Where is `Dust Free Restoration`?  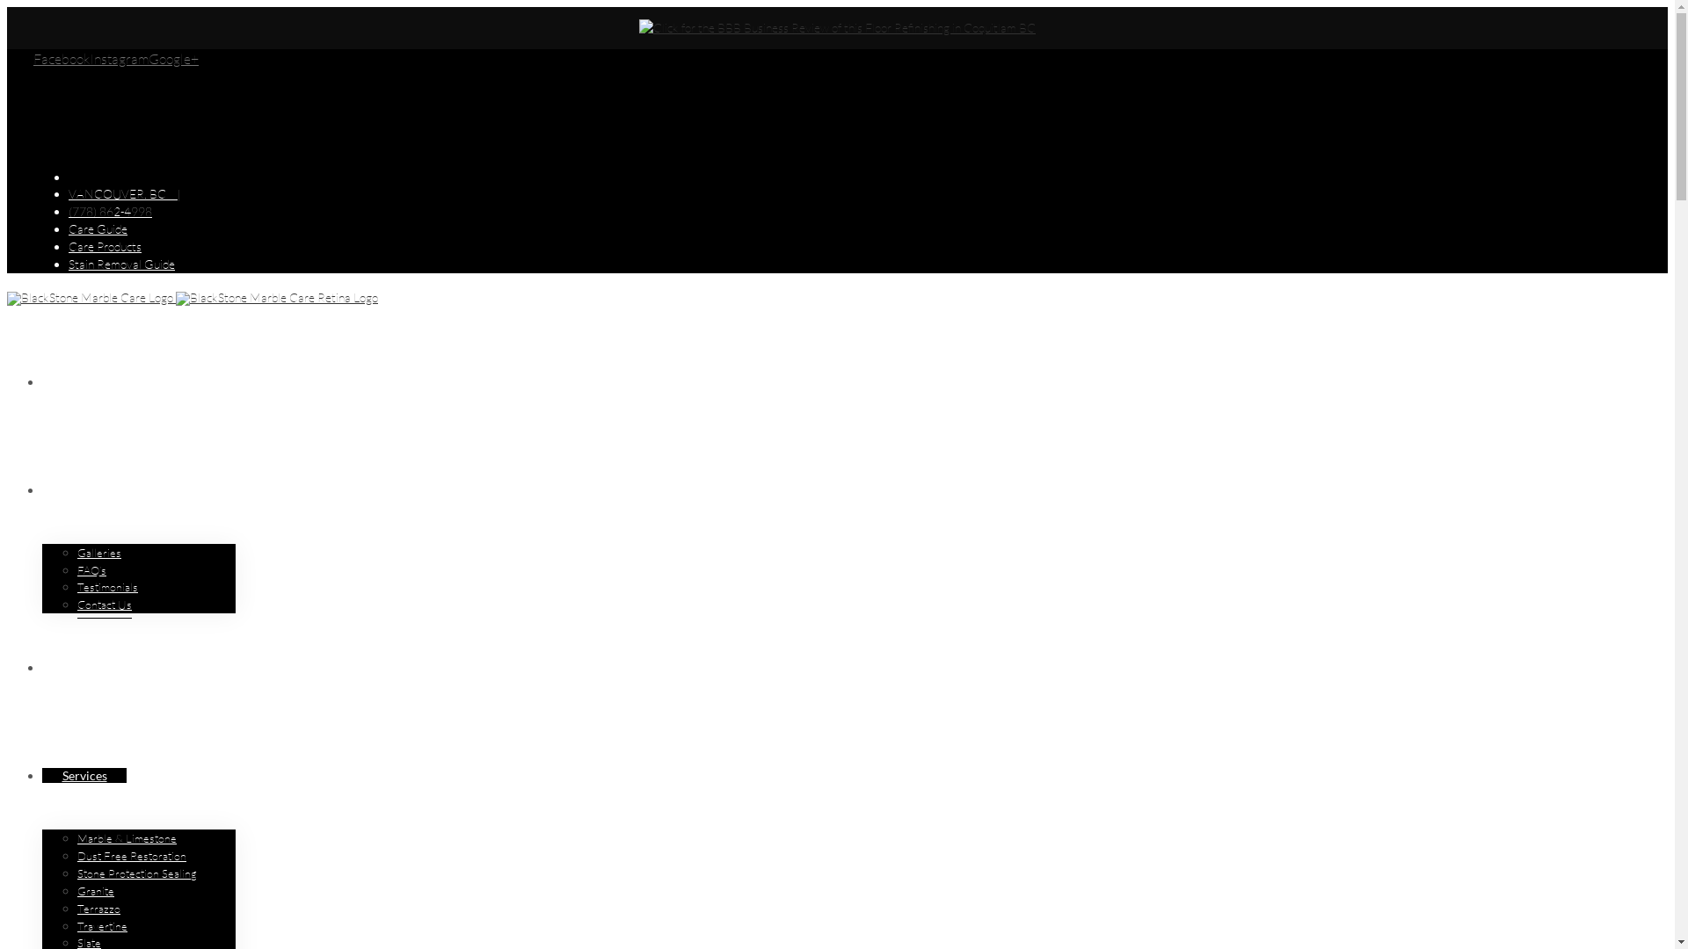
Dust Free Restoration is located at coordinates (132, 856).